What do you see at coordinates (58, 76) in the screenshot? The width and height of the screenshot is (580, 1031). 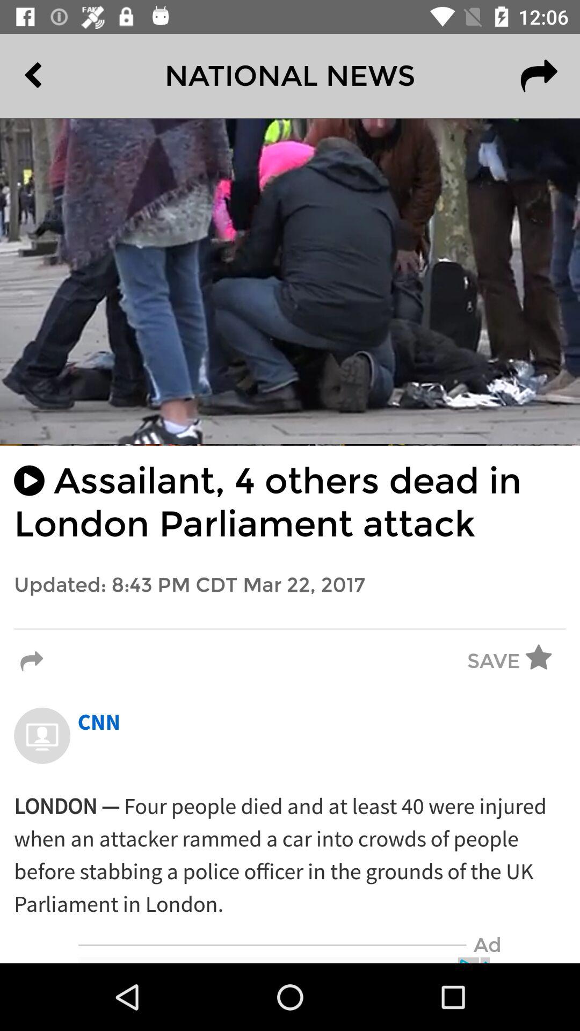 I see `press the item to the left of the national news item` at bounding box center [58, 76].